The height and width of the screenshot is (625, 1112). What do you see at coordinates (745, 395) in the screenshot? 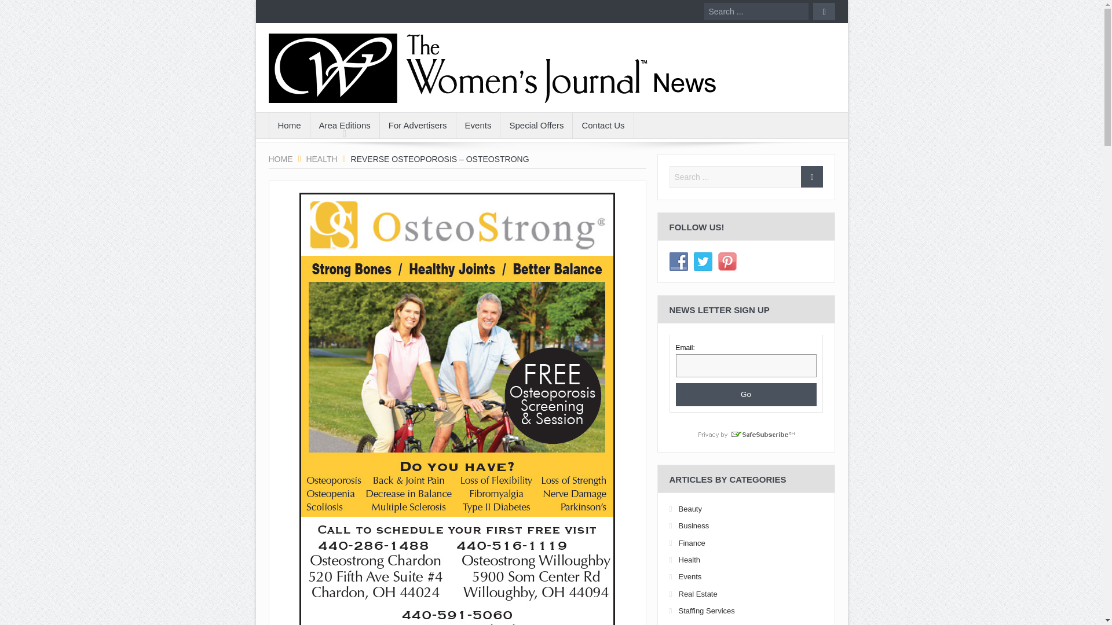
I see `Go` at bounding box center [745, 395].